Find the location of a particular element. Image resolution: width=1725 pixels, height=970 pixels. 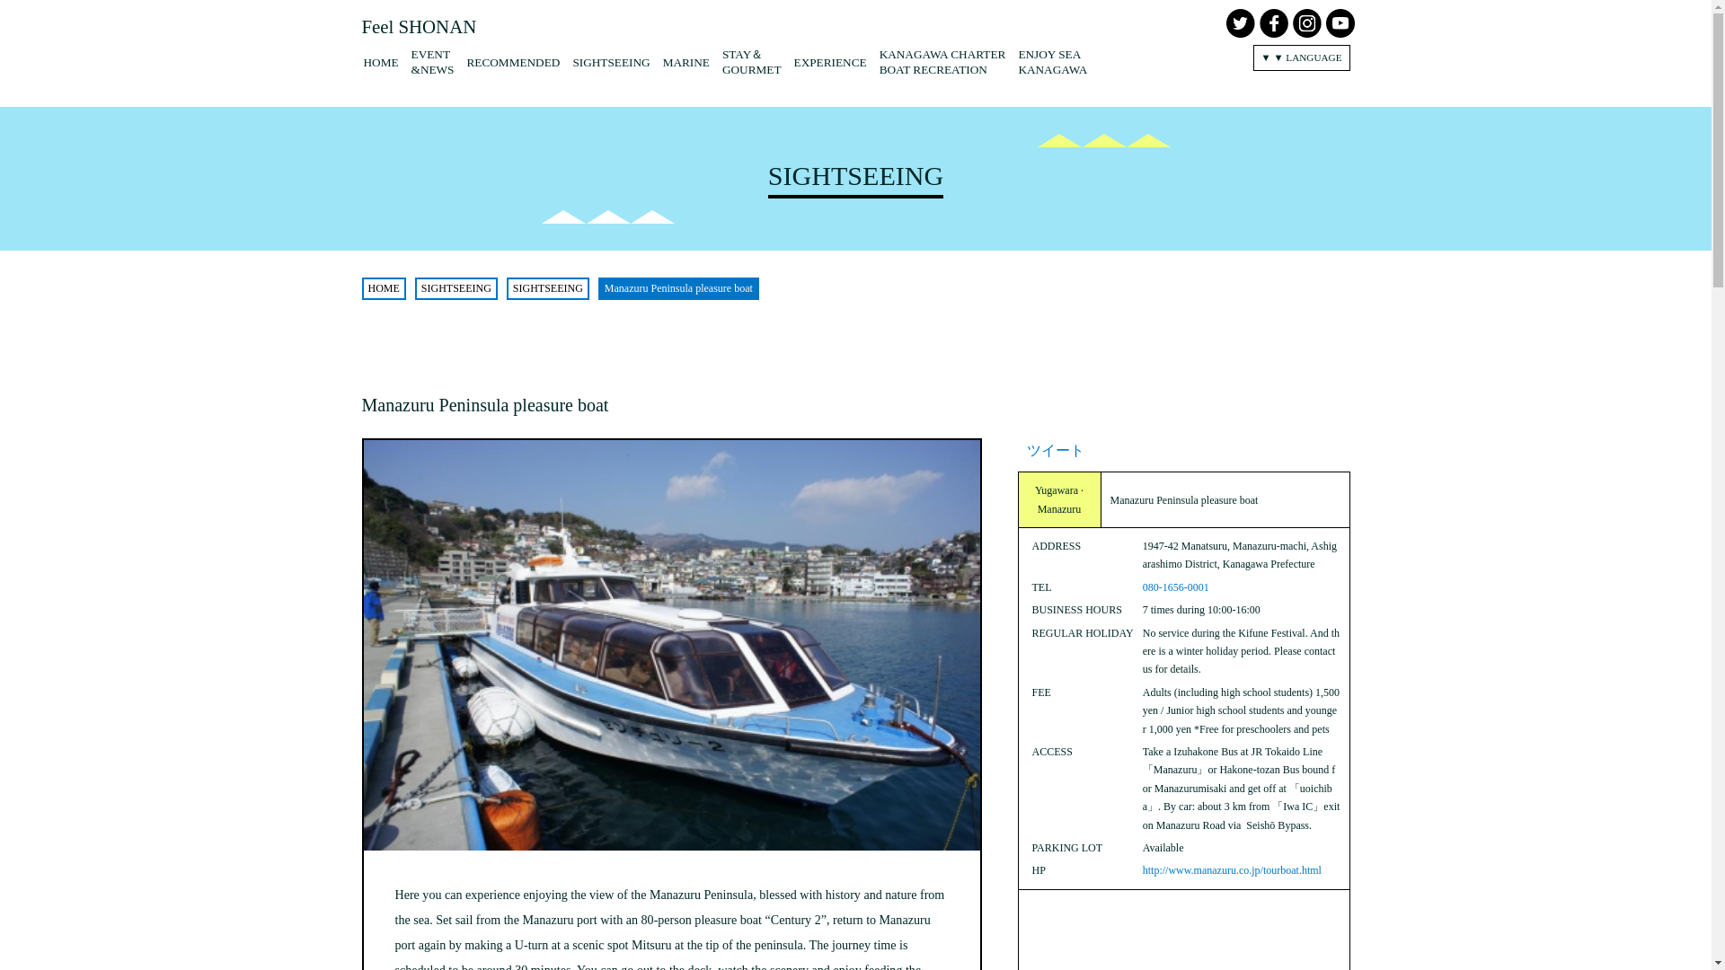

HOME is located at coordinates (456, 289).